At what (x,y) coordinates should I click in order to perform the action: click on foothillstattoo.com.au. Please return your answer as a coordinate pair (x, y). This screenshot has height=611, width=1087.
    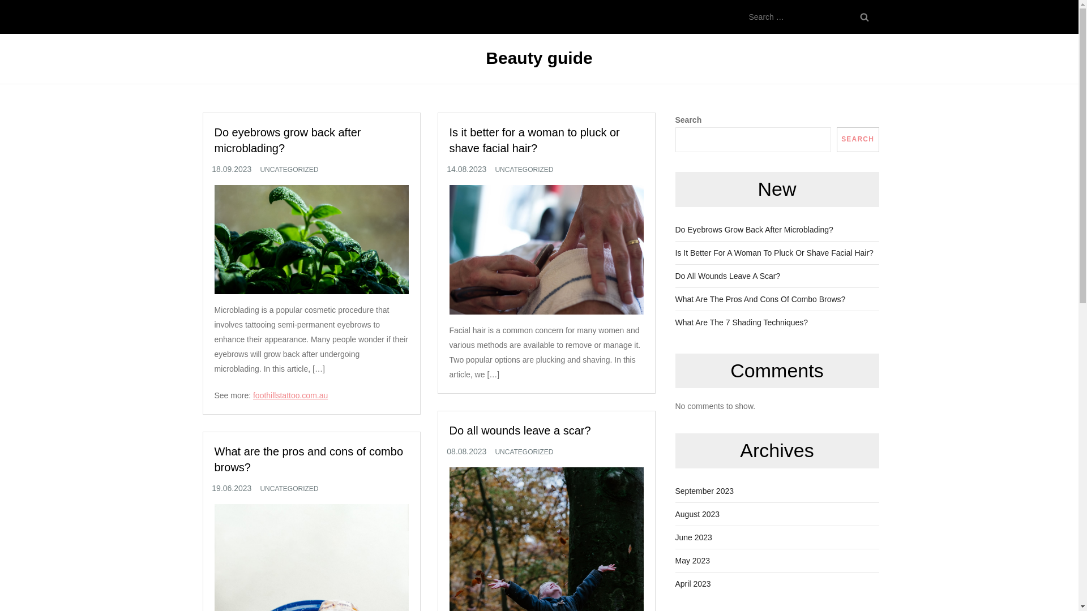
    Looking at the image, I should click on (290, 395).